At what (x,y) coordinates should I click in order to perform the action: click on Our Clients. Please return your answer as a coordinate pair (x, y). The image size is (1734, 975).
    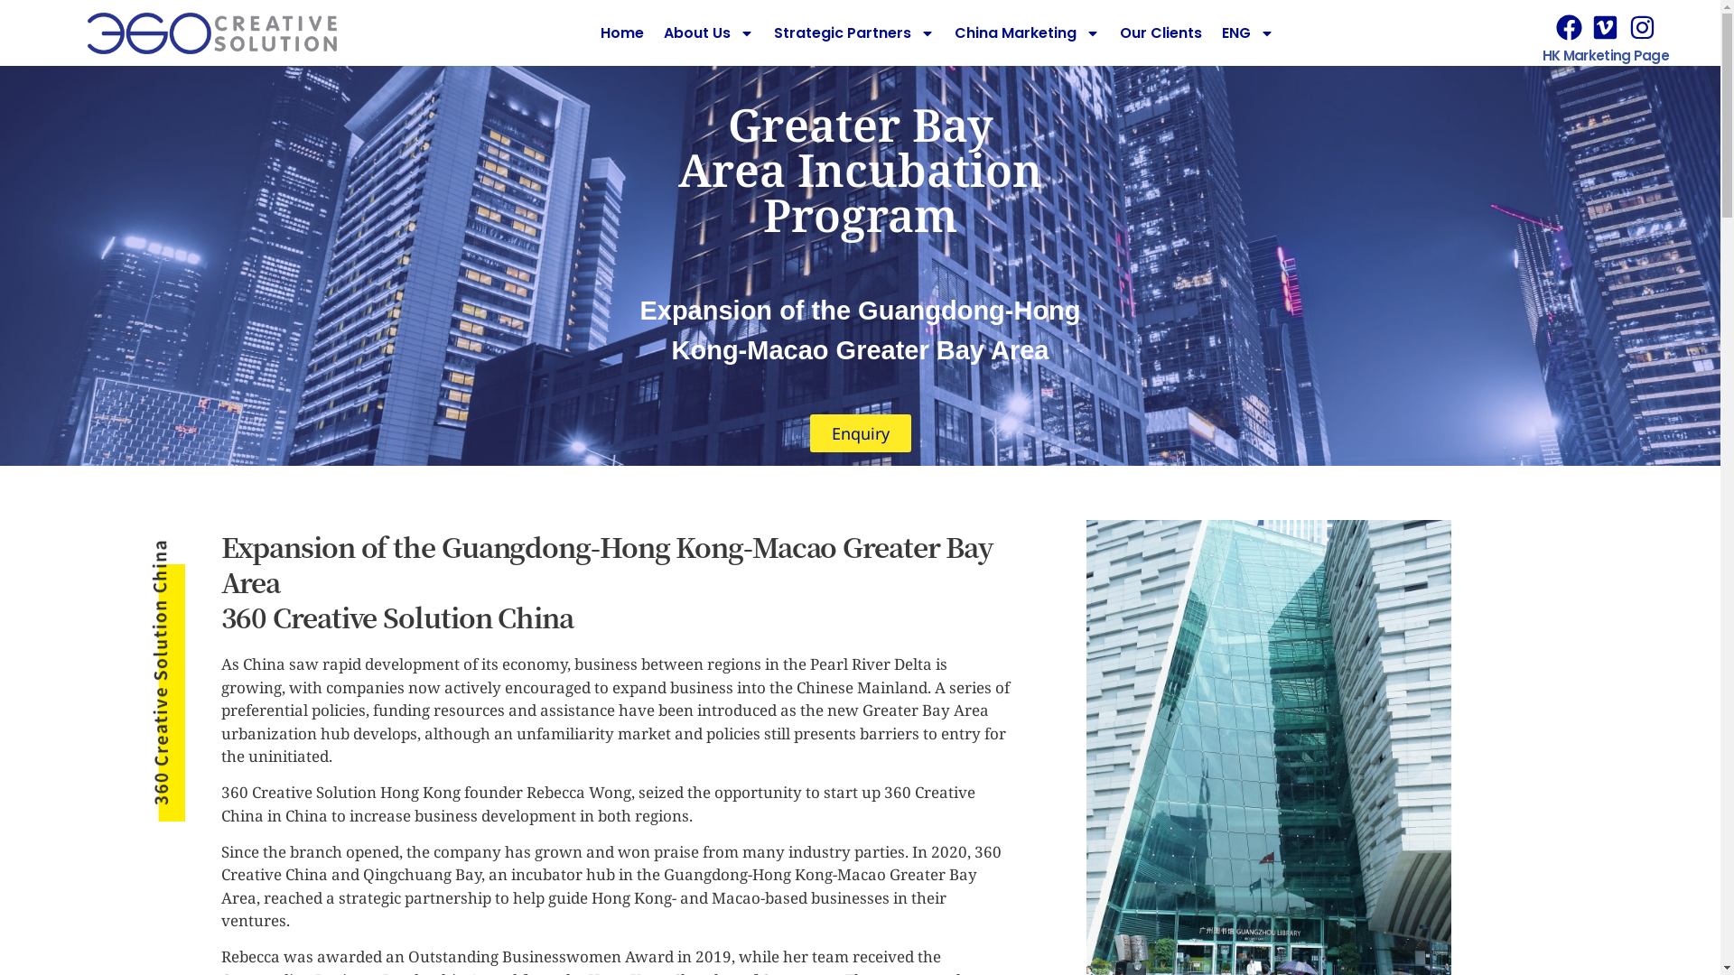
    Looking at the image, I should click on (1161, 33).